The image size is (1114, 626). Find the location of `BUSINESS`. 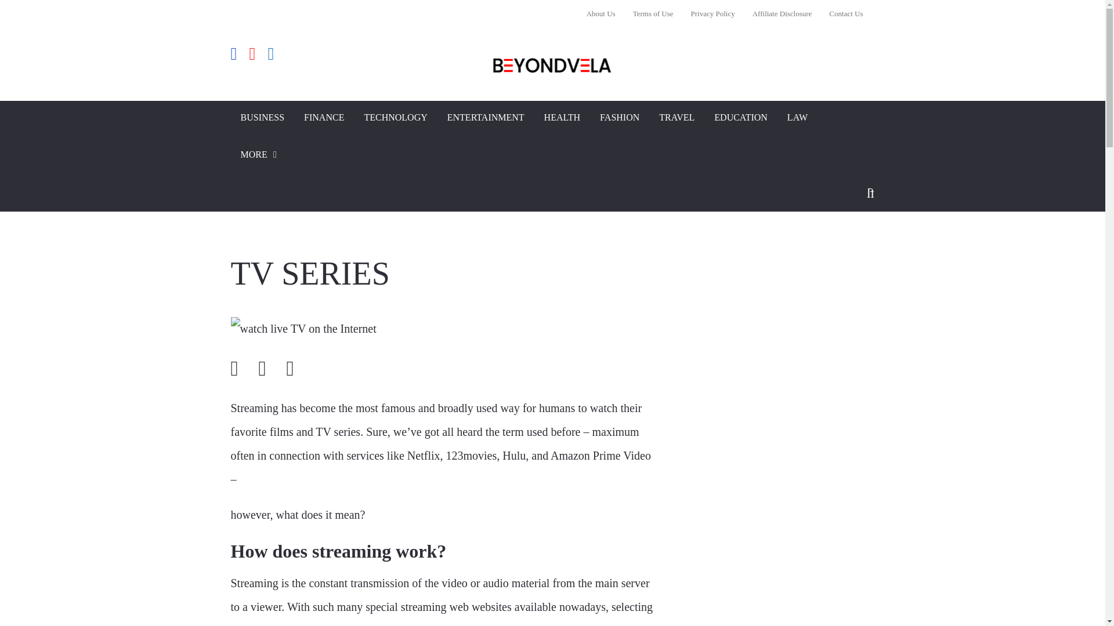

BUSINESS is located at coordinates (262, 119).